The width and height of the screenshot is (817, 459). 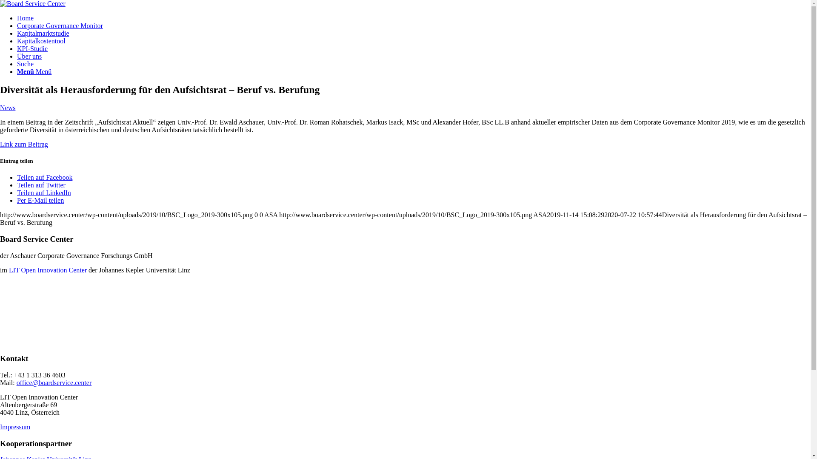 What do you see at coordinates (60, 25) in the screenshot?
I see `Corporate Governance Monitor` at bounding box center [60, 25].